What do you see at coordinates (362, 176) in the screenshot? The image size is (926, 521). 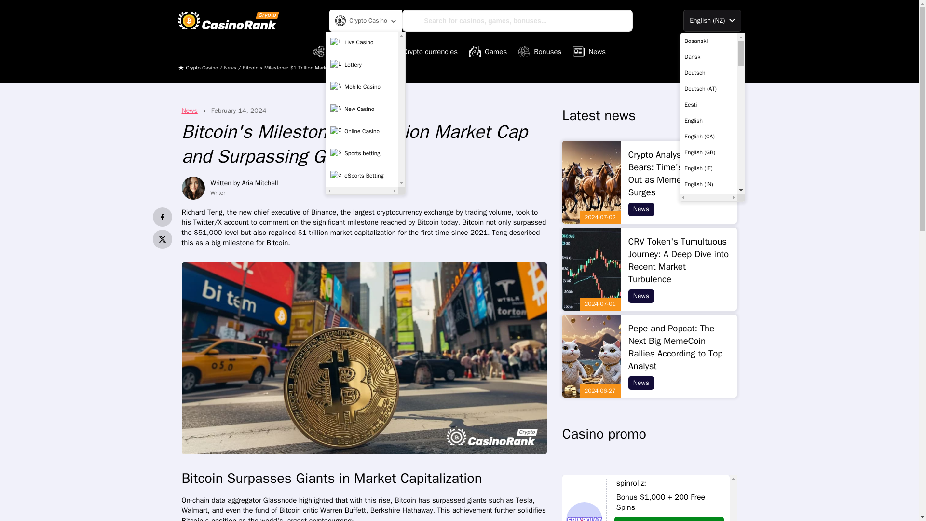 I see `eSports Betting` at bounding box center [362, 176].